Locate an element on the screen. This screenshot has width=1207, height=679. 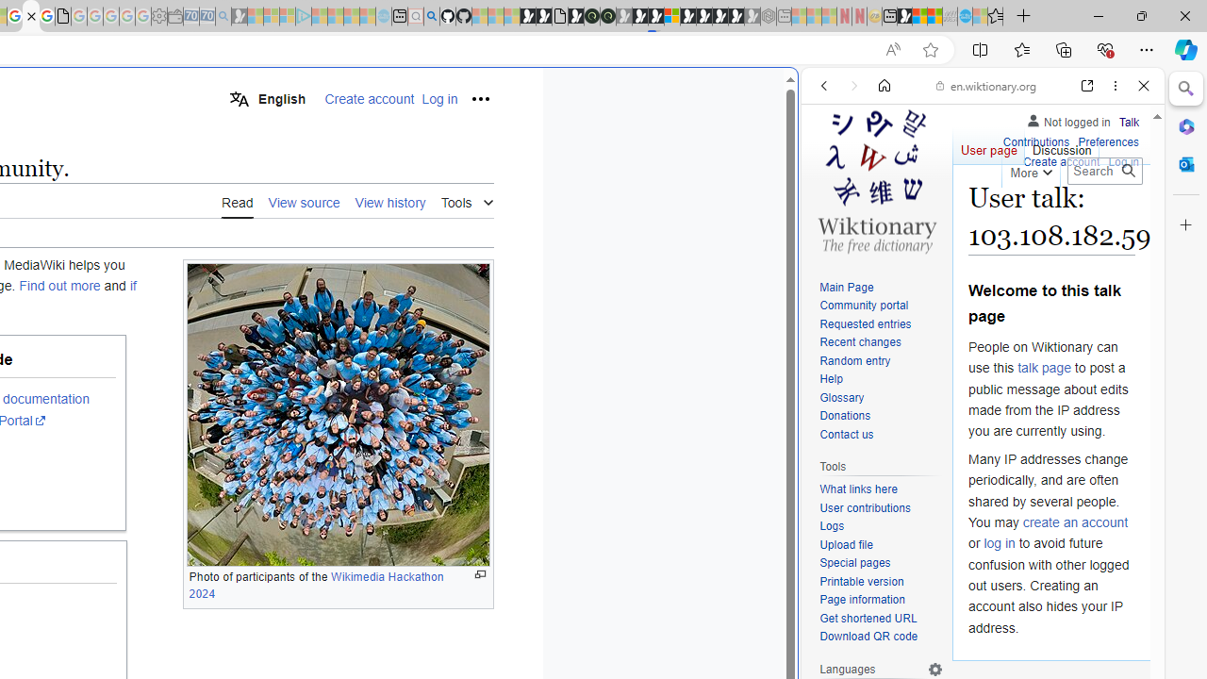
Personal tools is located at coordinates (479, 98).